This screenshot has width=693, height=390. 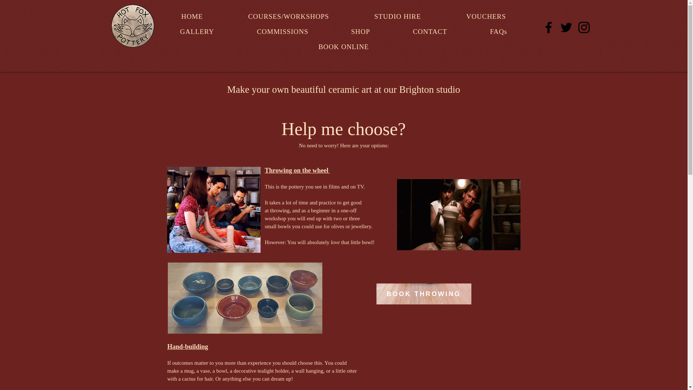 I want to click on Throwing on the wheel , so click(x=297, y=170).